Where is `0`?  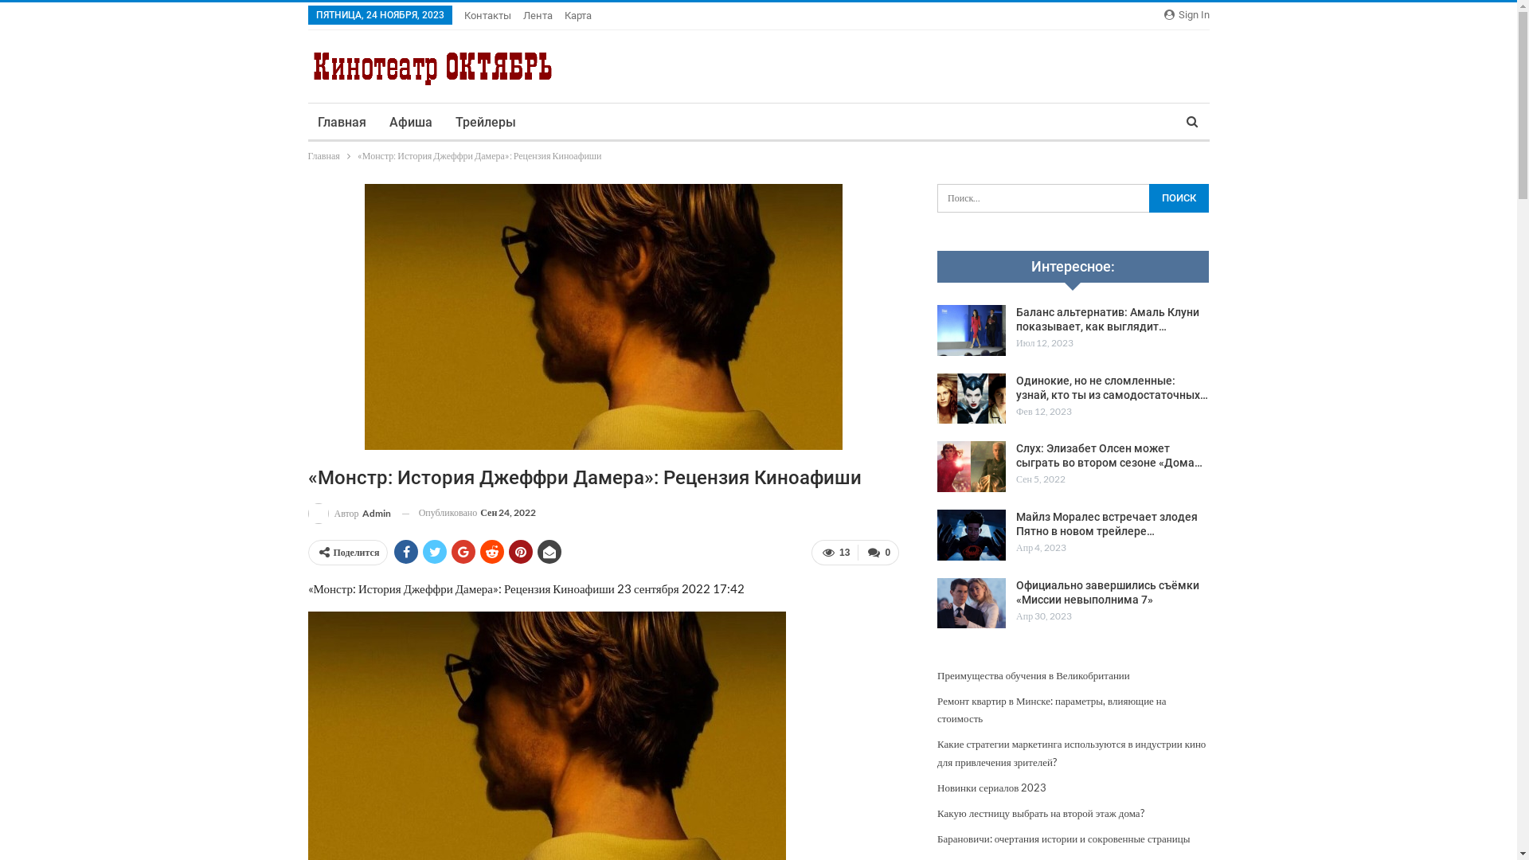
0 is located at coordinates (878, 553).